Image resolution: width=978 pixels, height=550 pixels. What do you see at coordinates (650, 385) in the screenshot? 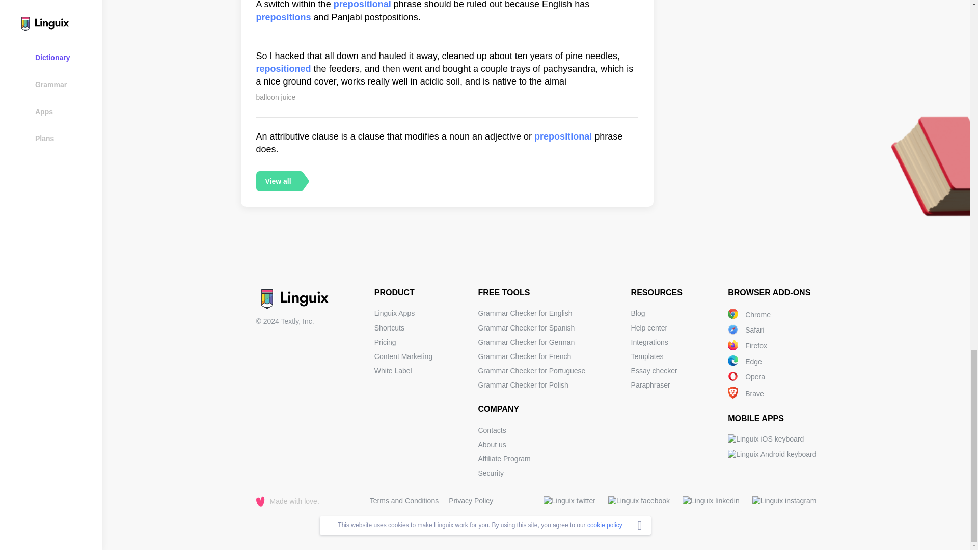
I see `Paraphraser` at bounding box center [650, 385].